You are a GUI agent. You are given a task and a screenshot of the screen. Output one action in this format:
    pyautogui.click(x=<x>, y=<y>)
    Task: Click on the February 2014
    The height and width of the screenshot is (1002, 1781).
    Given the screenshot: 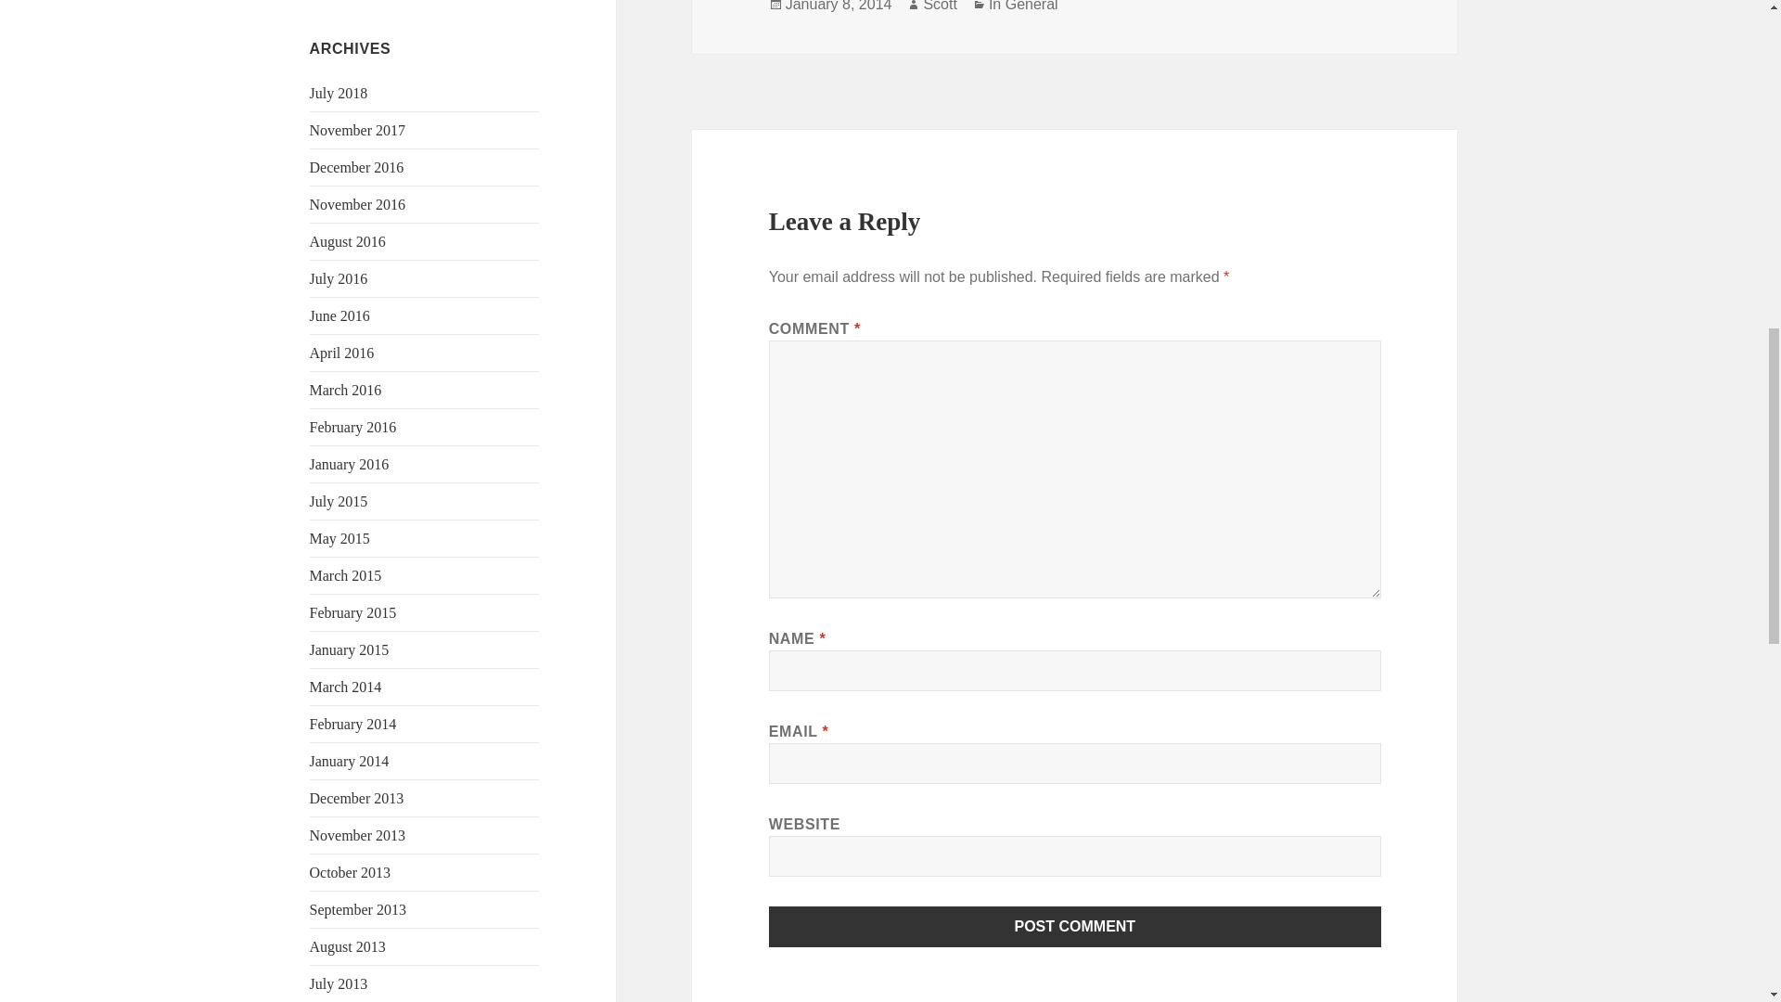 What is the action you would take?
    pyautogui.click(x=353, y=724)
    